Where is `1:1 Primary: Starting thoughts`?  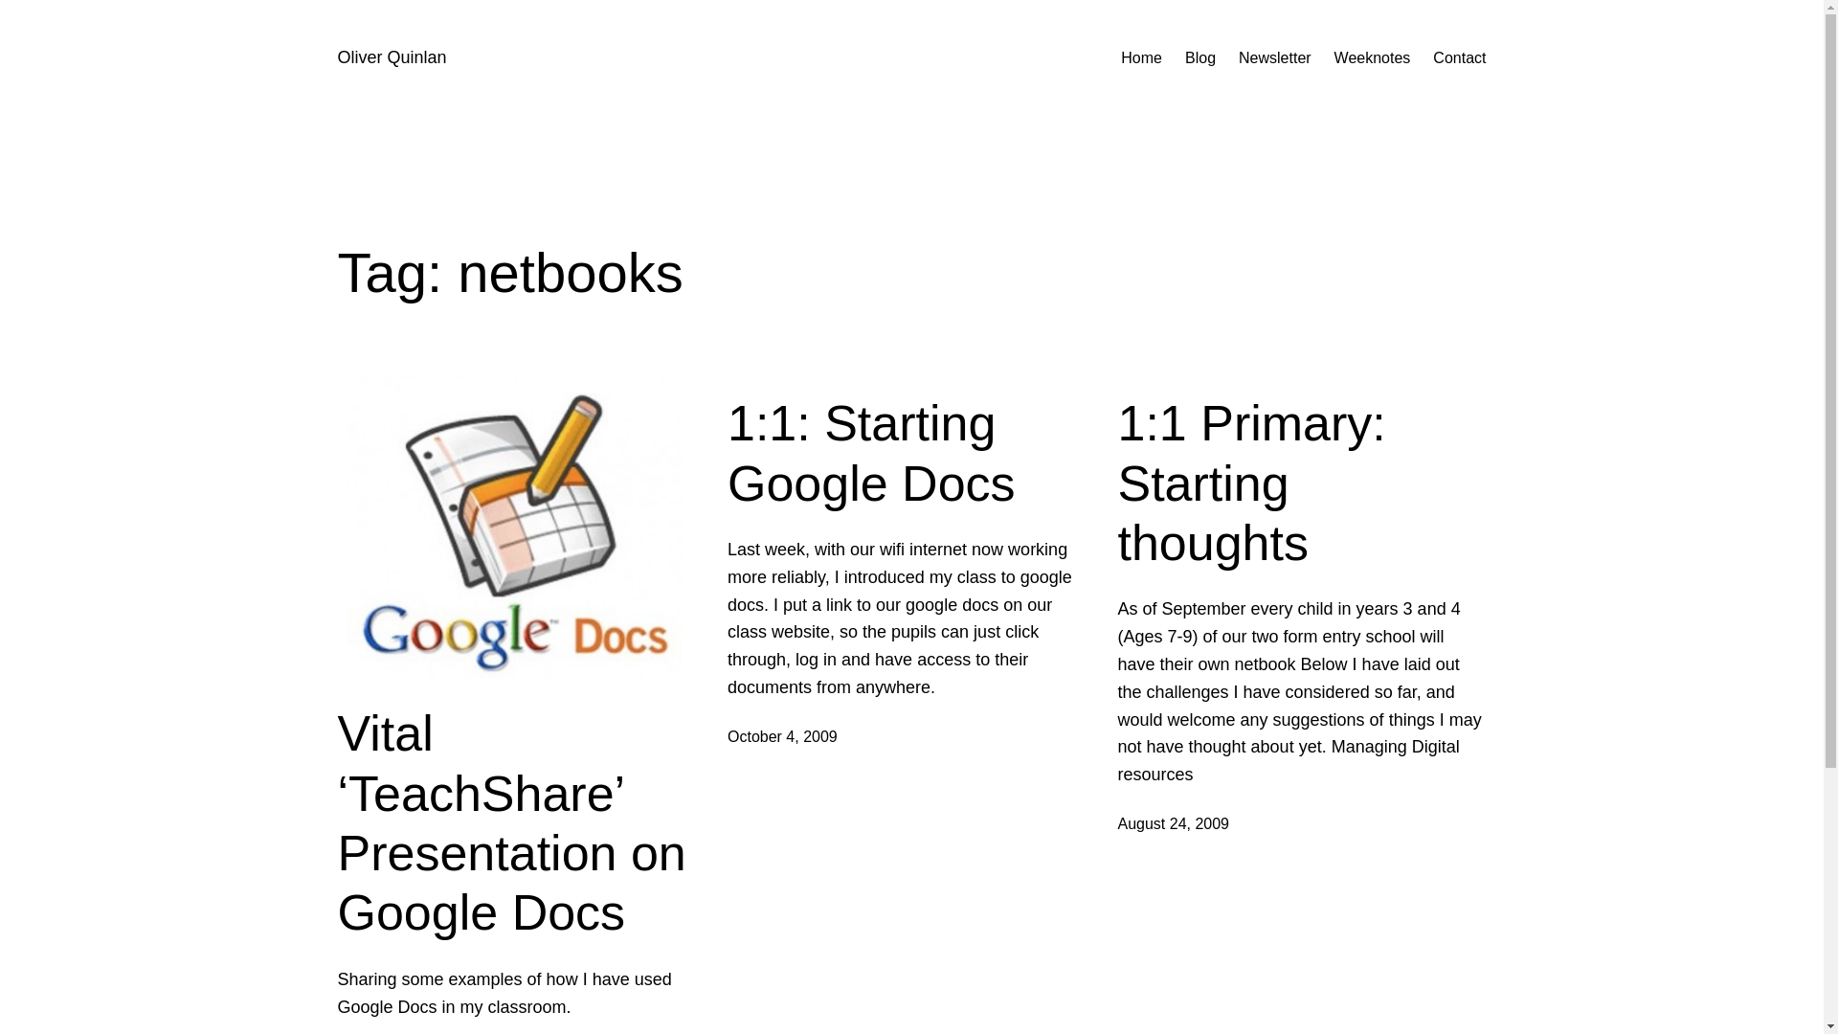 1:1 Primary: Starting thoughts is located at coordinates (1301, 483).